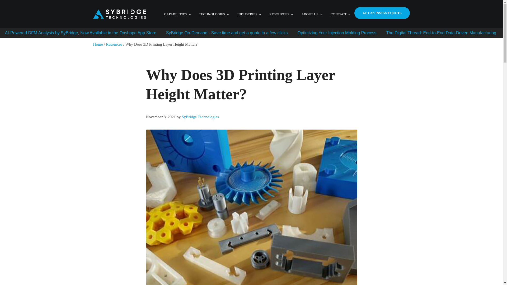 The image size is (507, 285). Describe the element at coordinates (337, 33) in the screenshot. I see `Optimizing Your Injection Molding Process` at that location.